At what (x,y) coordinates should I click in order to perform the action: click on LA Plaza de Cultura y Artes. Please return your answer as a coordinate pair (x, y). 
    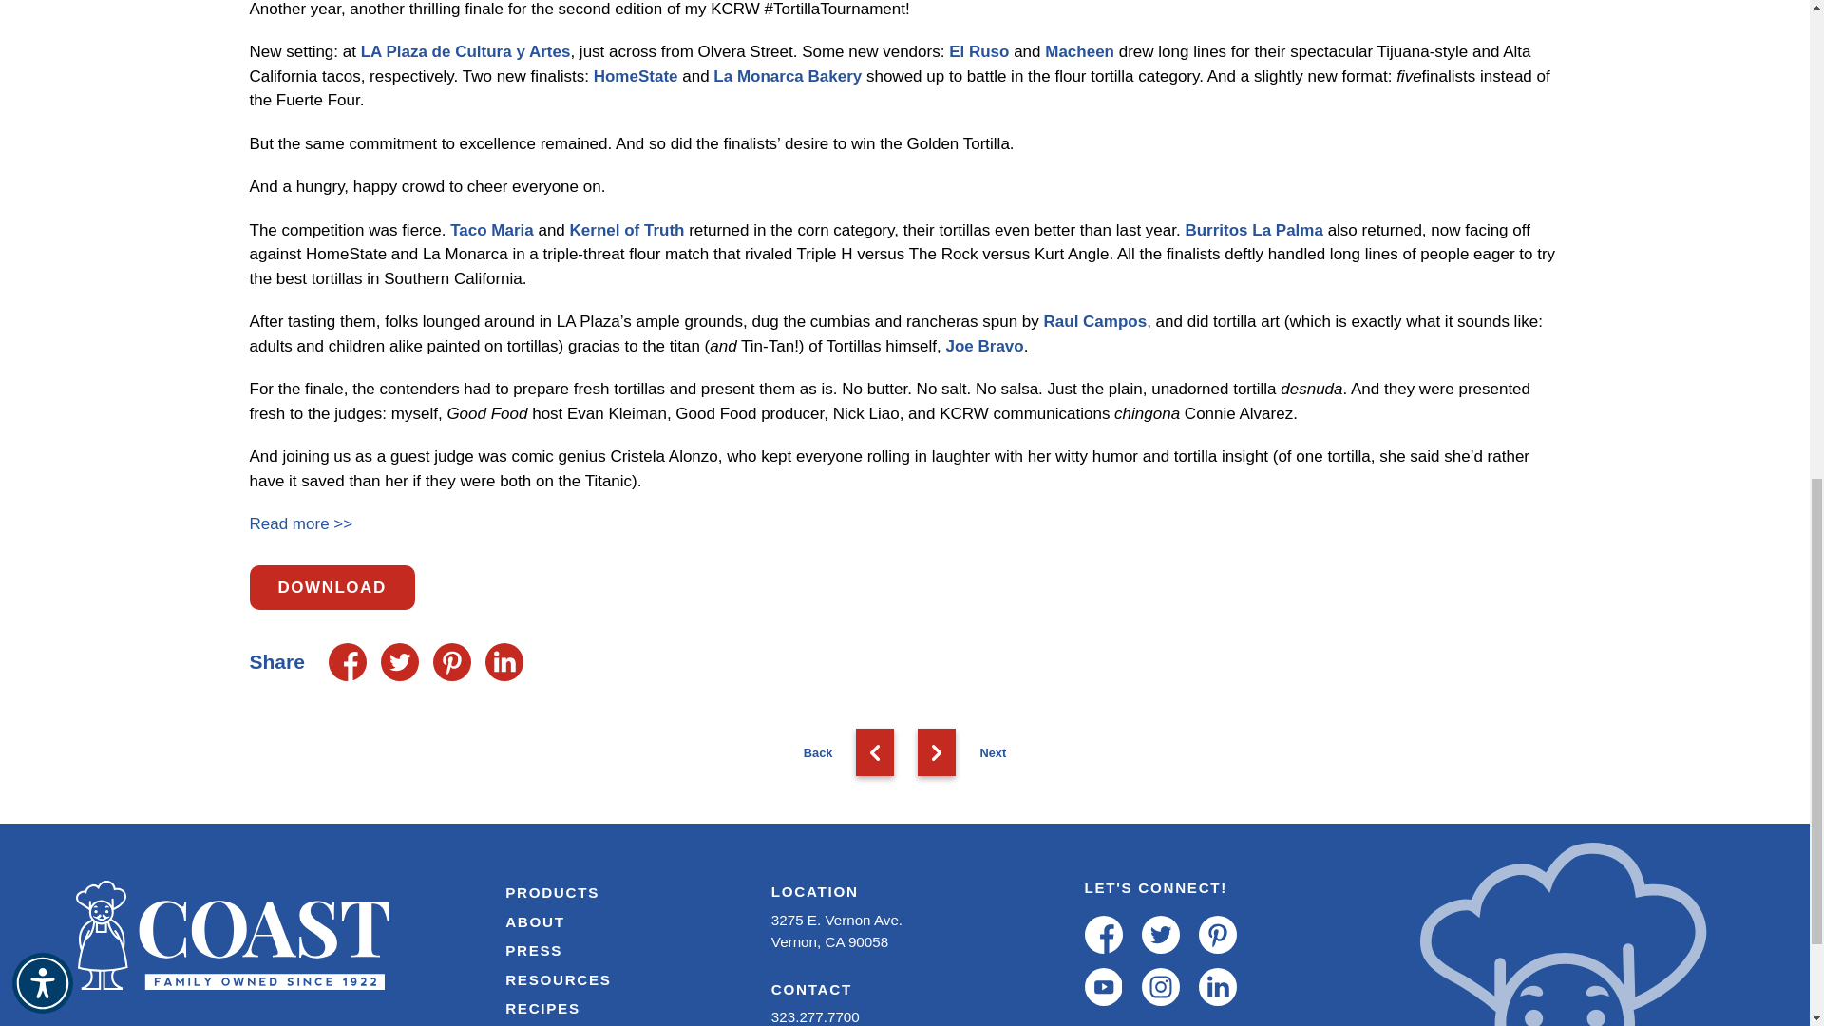
    Looking at the image, I should click on (465, 51).